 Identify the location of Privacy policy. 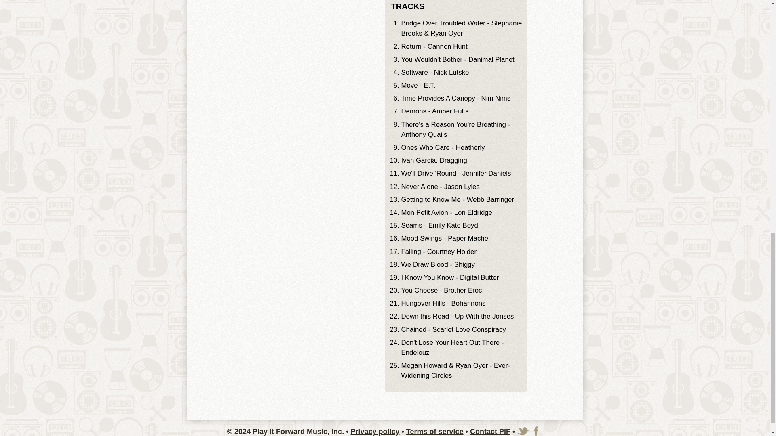
(375, 431).